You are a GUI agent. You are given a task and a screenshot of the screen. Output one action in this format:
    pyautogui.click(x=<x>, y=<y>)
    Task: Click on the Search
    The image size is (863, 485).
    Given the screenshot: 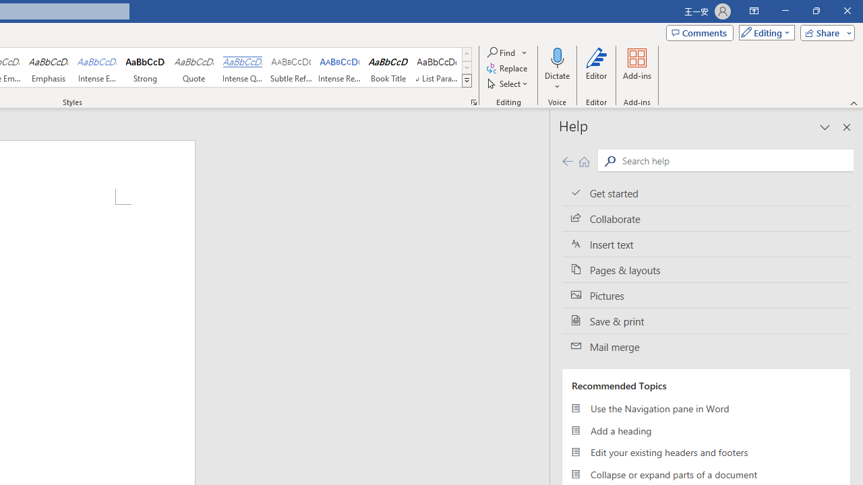 What is the action you would take?
    pyautogui.click(x=609, y=160)
    